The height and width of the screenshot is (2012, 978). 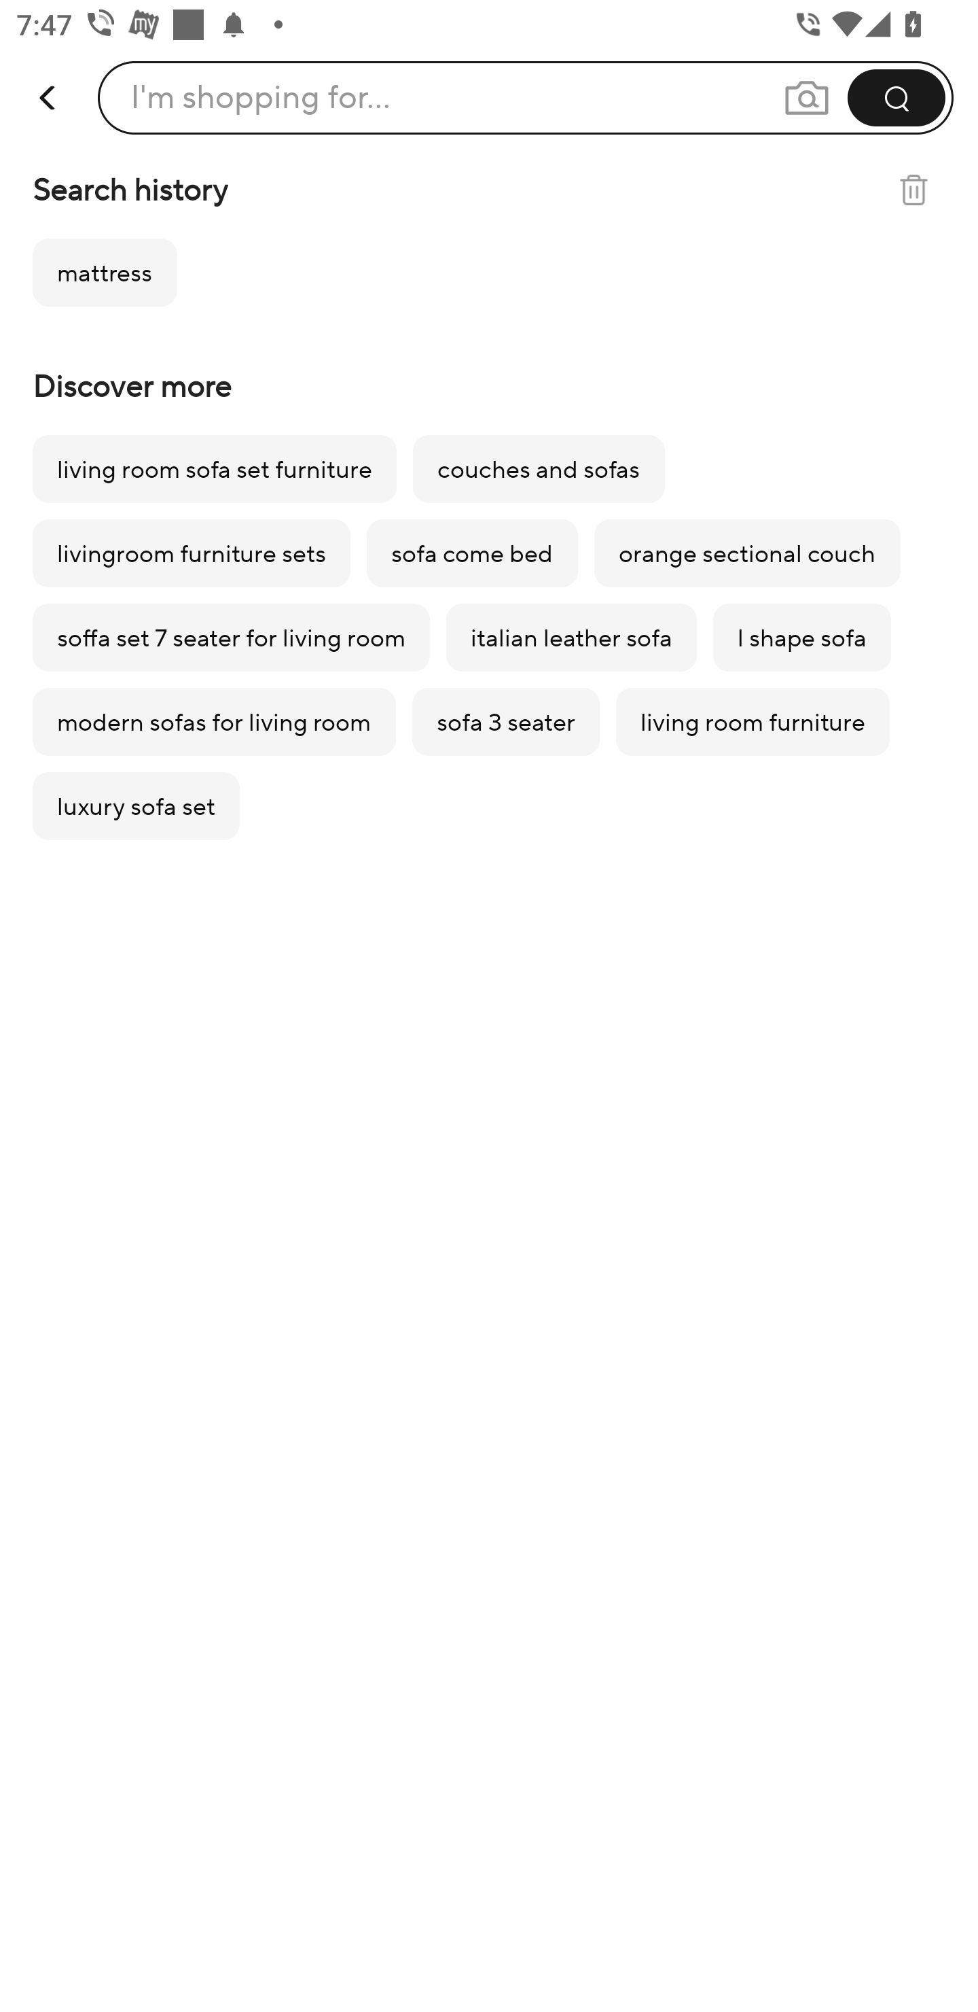 I want to click on modern sofas for living room, so click(x=214, y=722).